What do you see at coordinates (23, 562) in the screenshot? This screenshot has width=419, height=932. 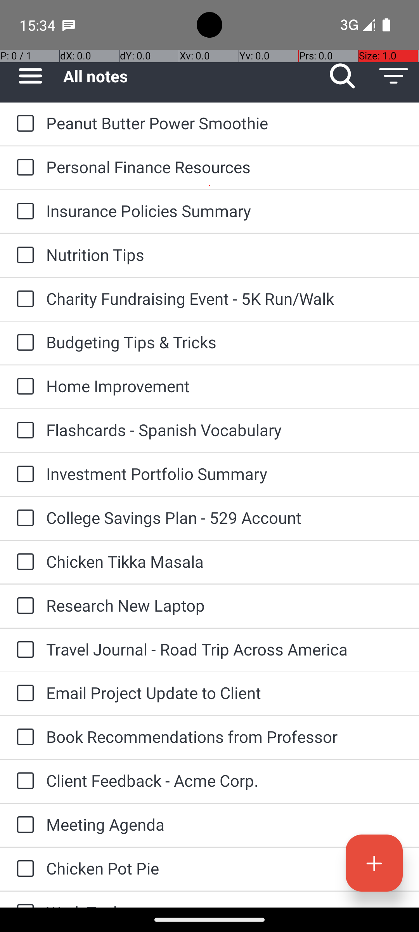 I see `to-do: Chicken Tikka Masala` at bounding box center [23, 562].